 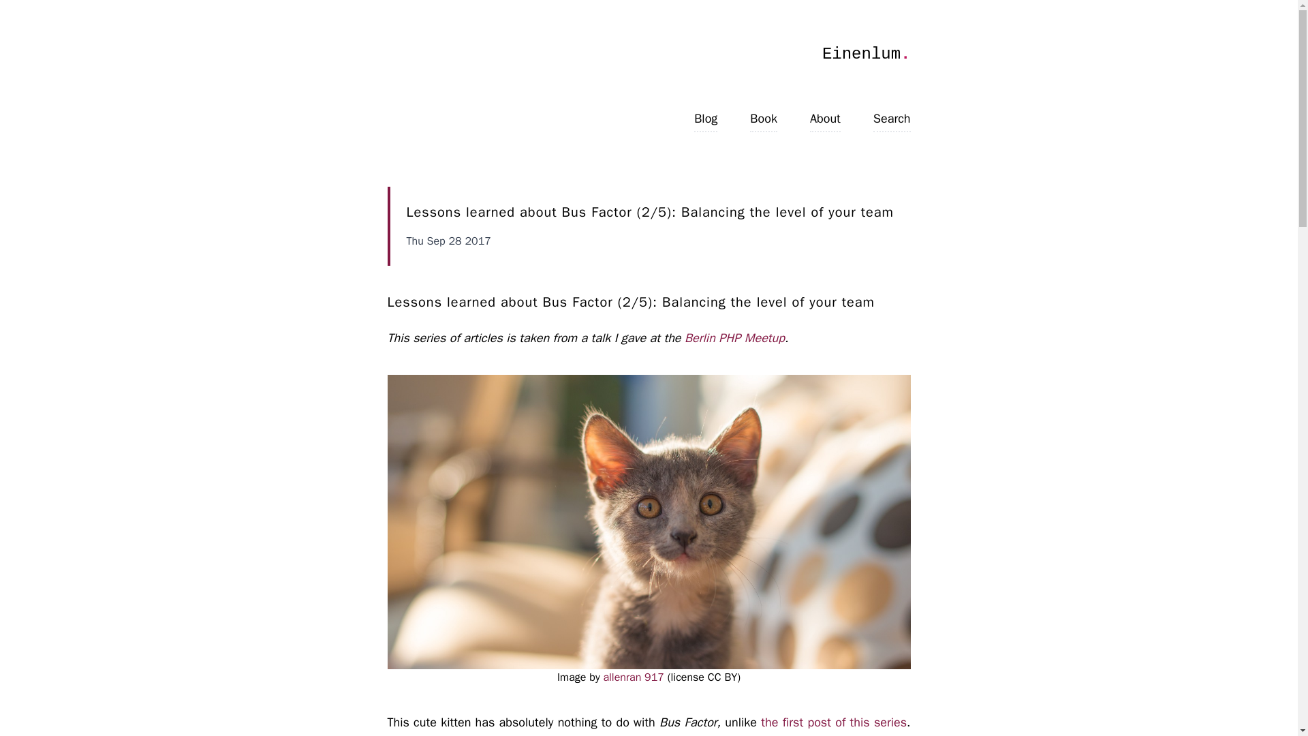 I want to click on allenran 917, so click(x=633, y=677).